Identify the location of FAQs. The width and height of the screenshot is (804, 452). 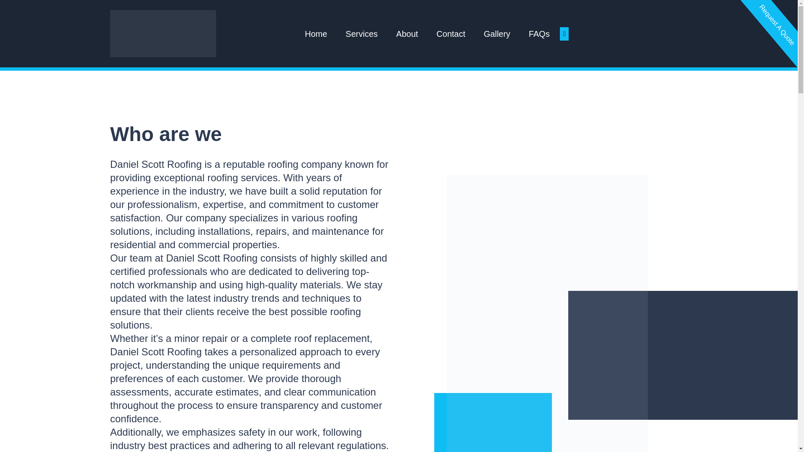
(539, 33).